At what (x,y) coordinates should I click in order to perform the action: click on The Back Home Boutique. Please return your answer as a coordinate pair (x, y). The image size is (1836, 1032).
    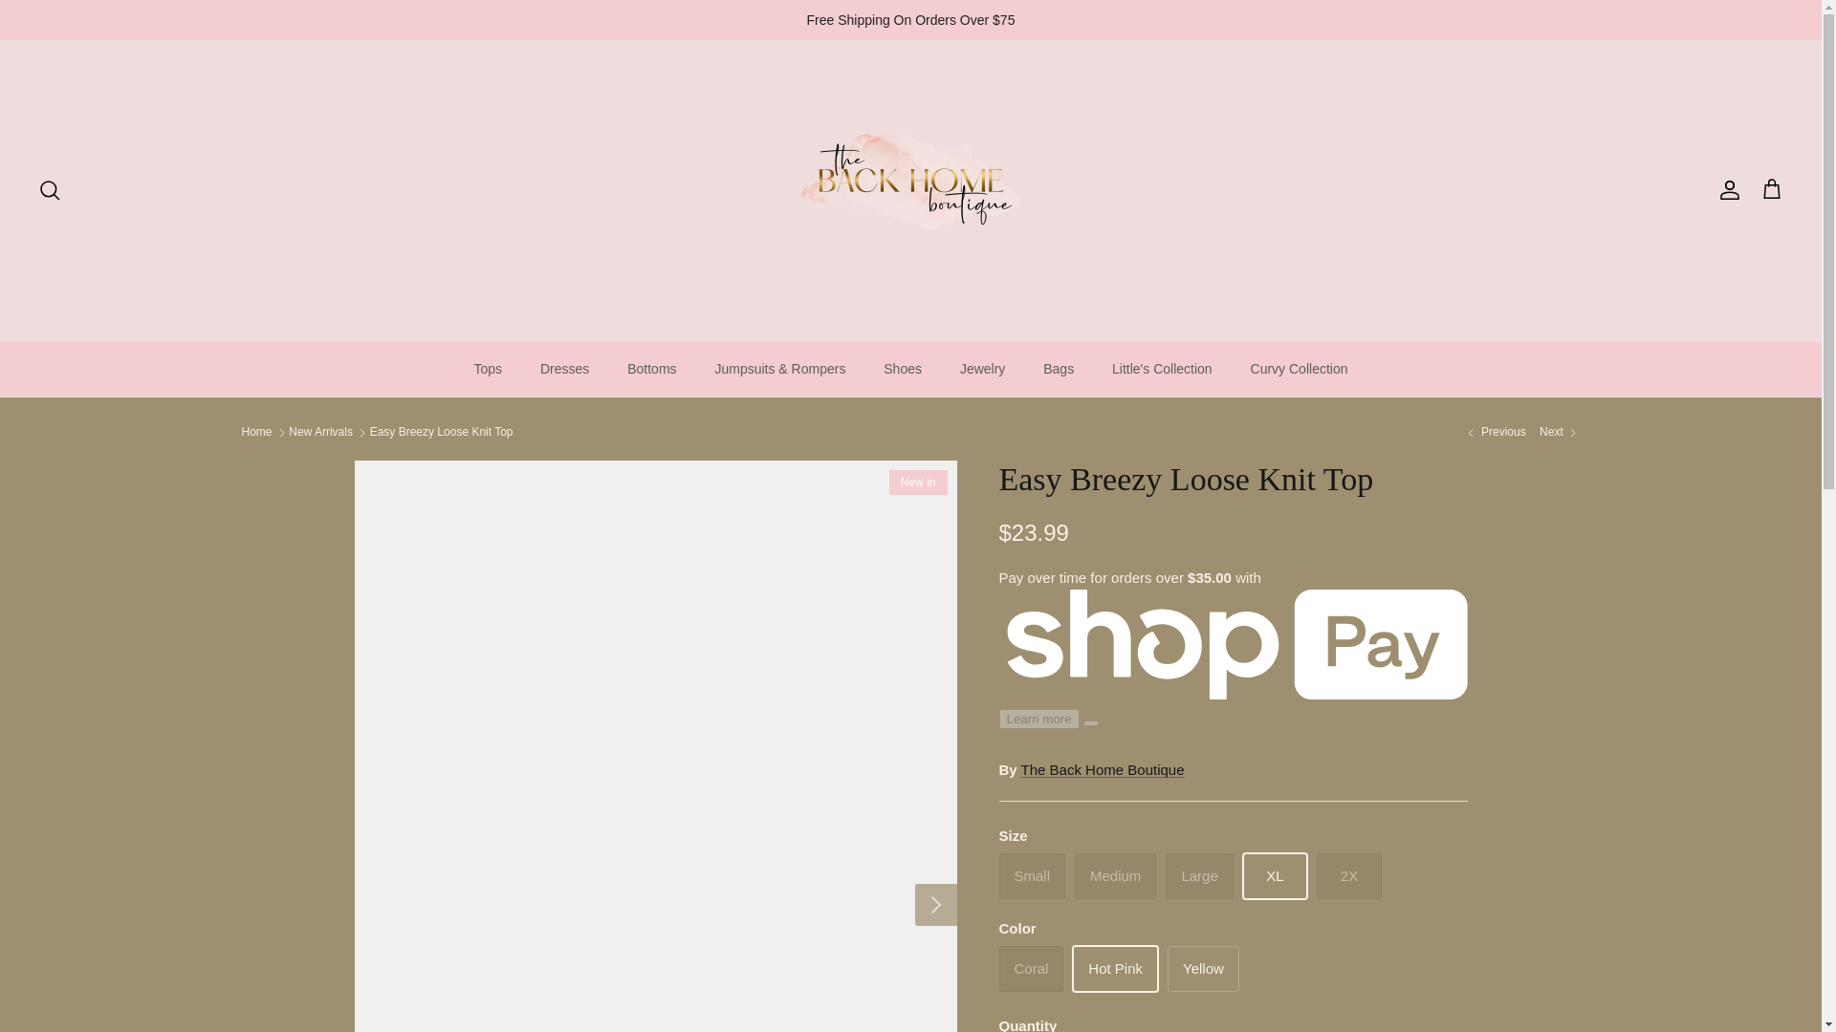
    Looking at the image, I should click on (910, 189).